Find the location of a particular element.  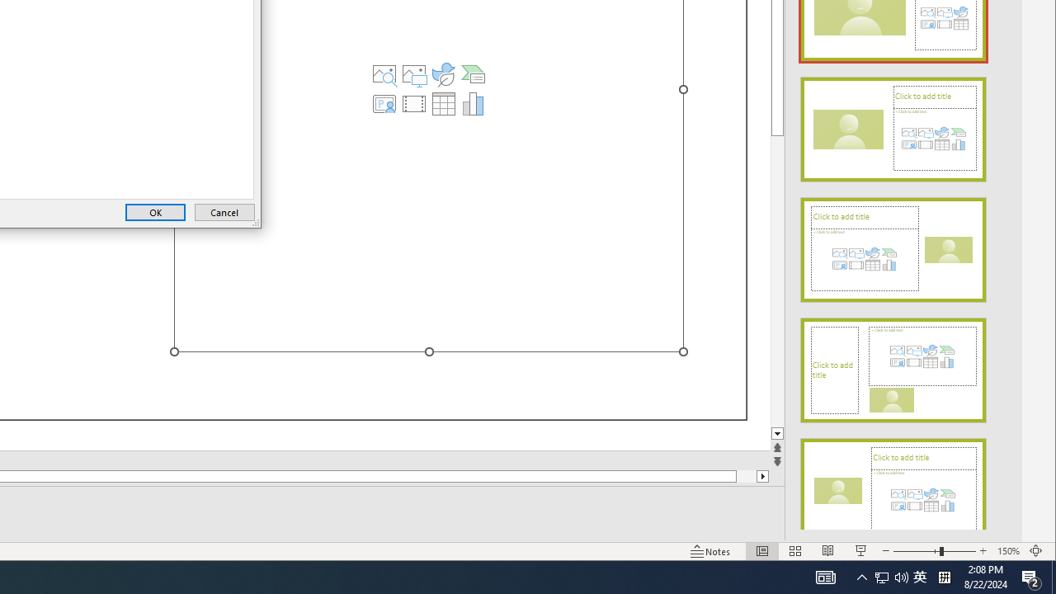

OK is located at coordinates (155, 213).